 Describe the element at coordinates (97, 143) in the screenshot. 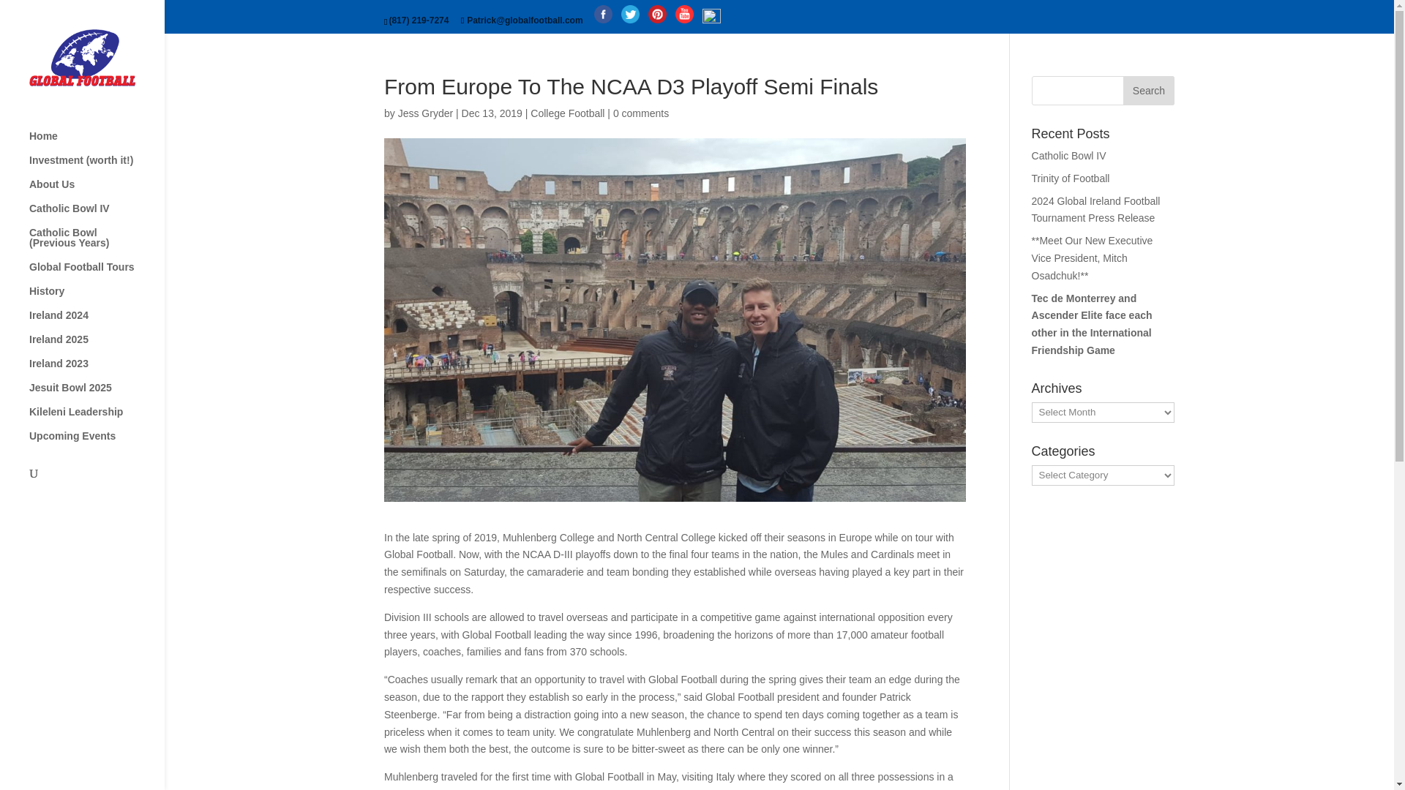

I see `Home` at that location.